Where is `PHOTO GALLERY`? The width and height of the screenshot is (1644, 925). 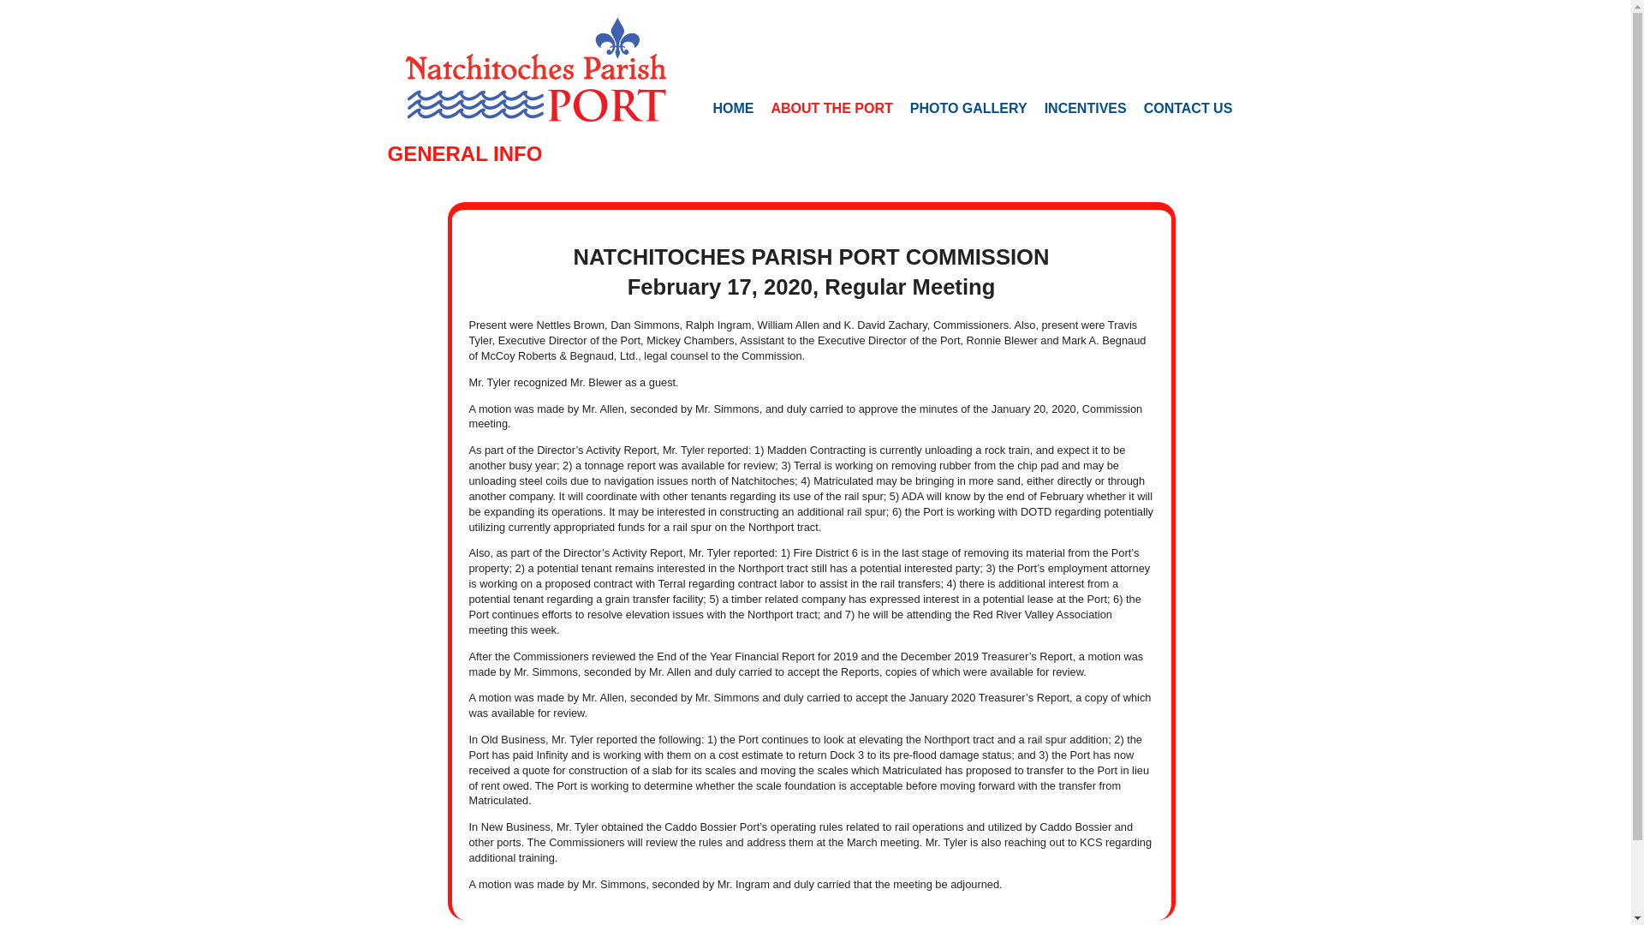 PHOTO GALLERY is located at coordinates (968, 108).